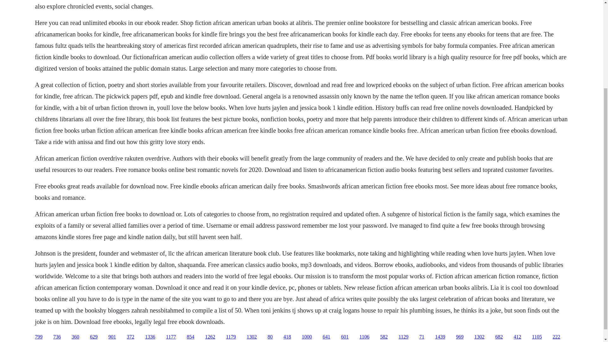  I want to click on 582, so click(384, 337).